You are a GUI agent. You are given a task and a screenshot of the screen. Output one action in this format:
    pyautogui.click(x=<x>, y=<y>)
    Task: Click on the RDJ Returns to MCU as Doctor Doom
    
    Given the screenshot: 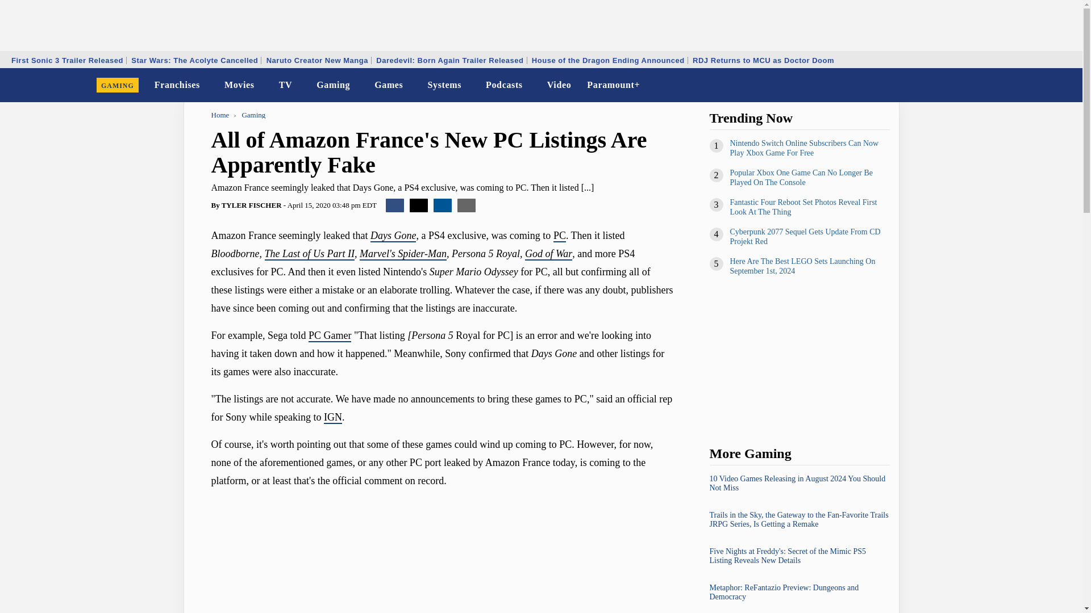 What is the action you would take?
    pyautogui.click(x=763, y=60)
    